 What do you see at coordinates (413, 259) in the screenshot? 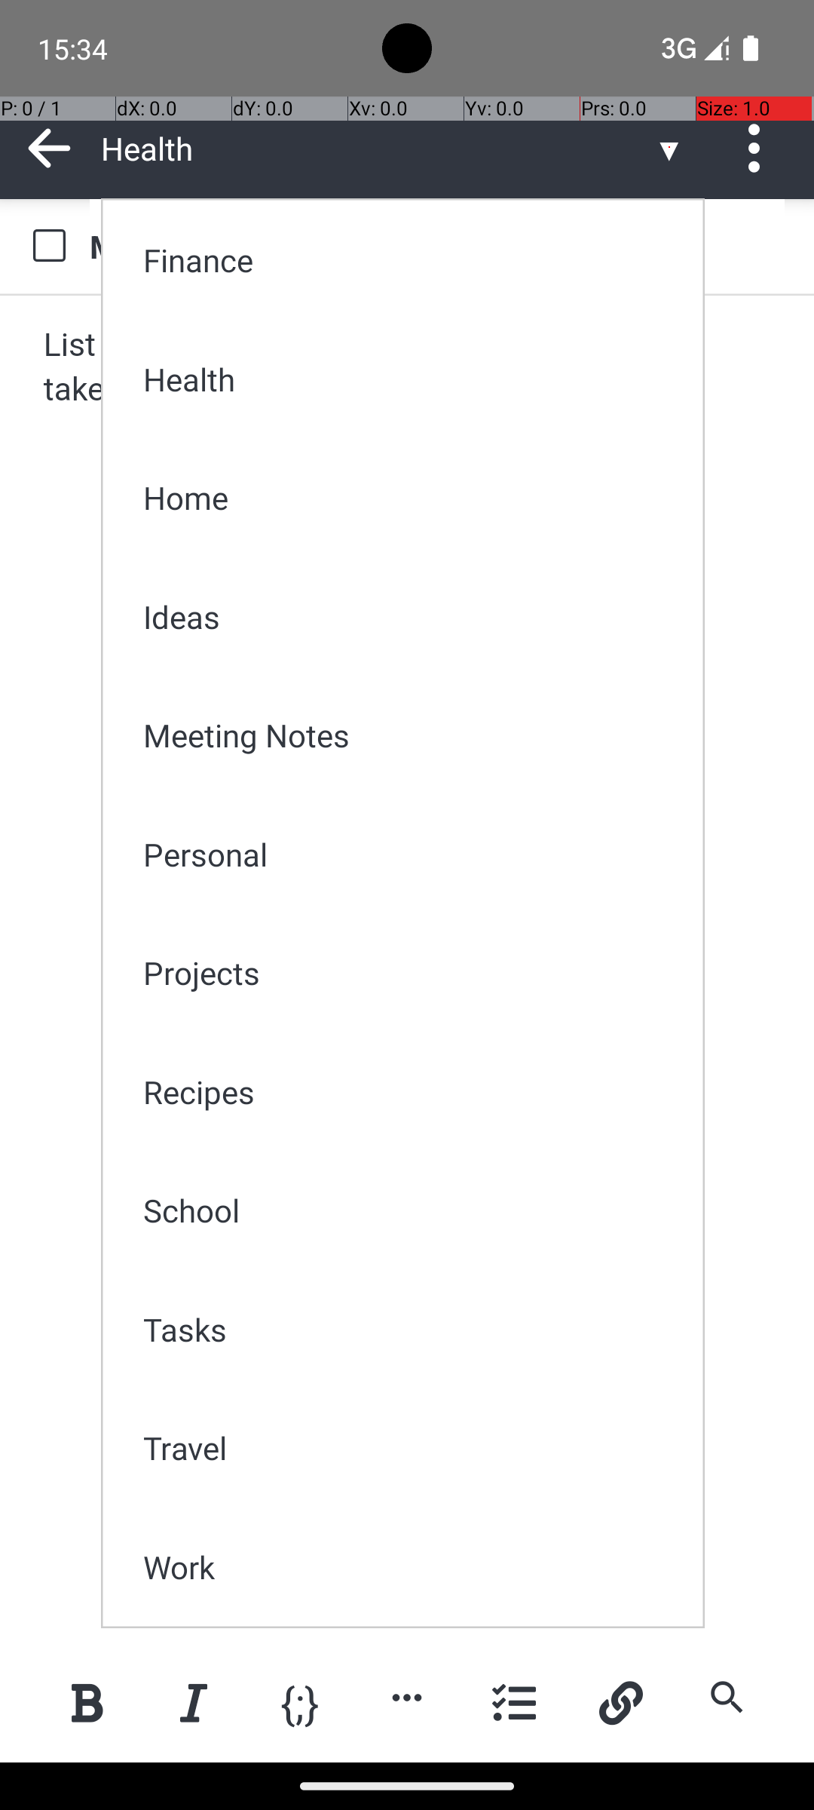
I see `Finance` at bounding box center [413, 259].